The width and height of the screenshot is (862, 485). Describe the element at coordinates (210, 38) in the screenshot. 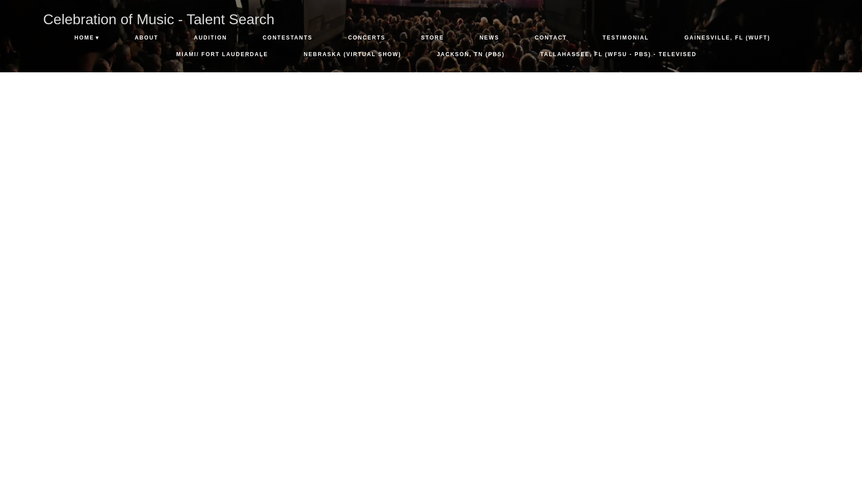

I see `AUDITION` at that location.